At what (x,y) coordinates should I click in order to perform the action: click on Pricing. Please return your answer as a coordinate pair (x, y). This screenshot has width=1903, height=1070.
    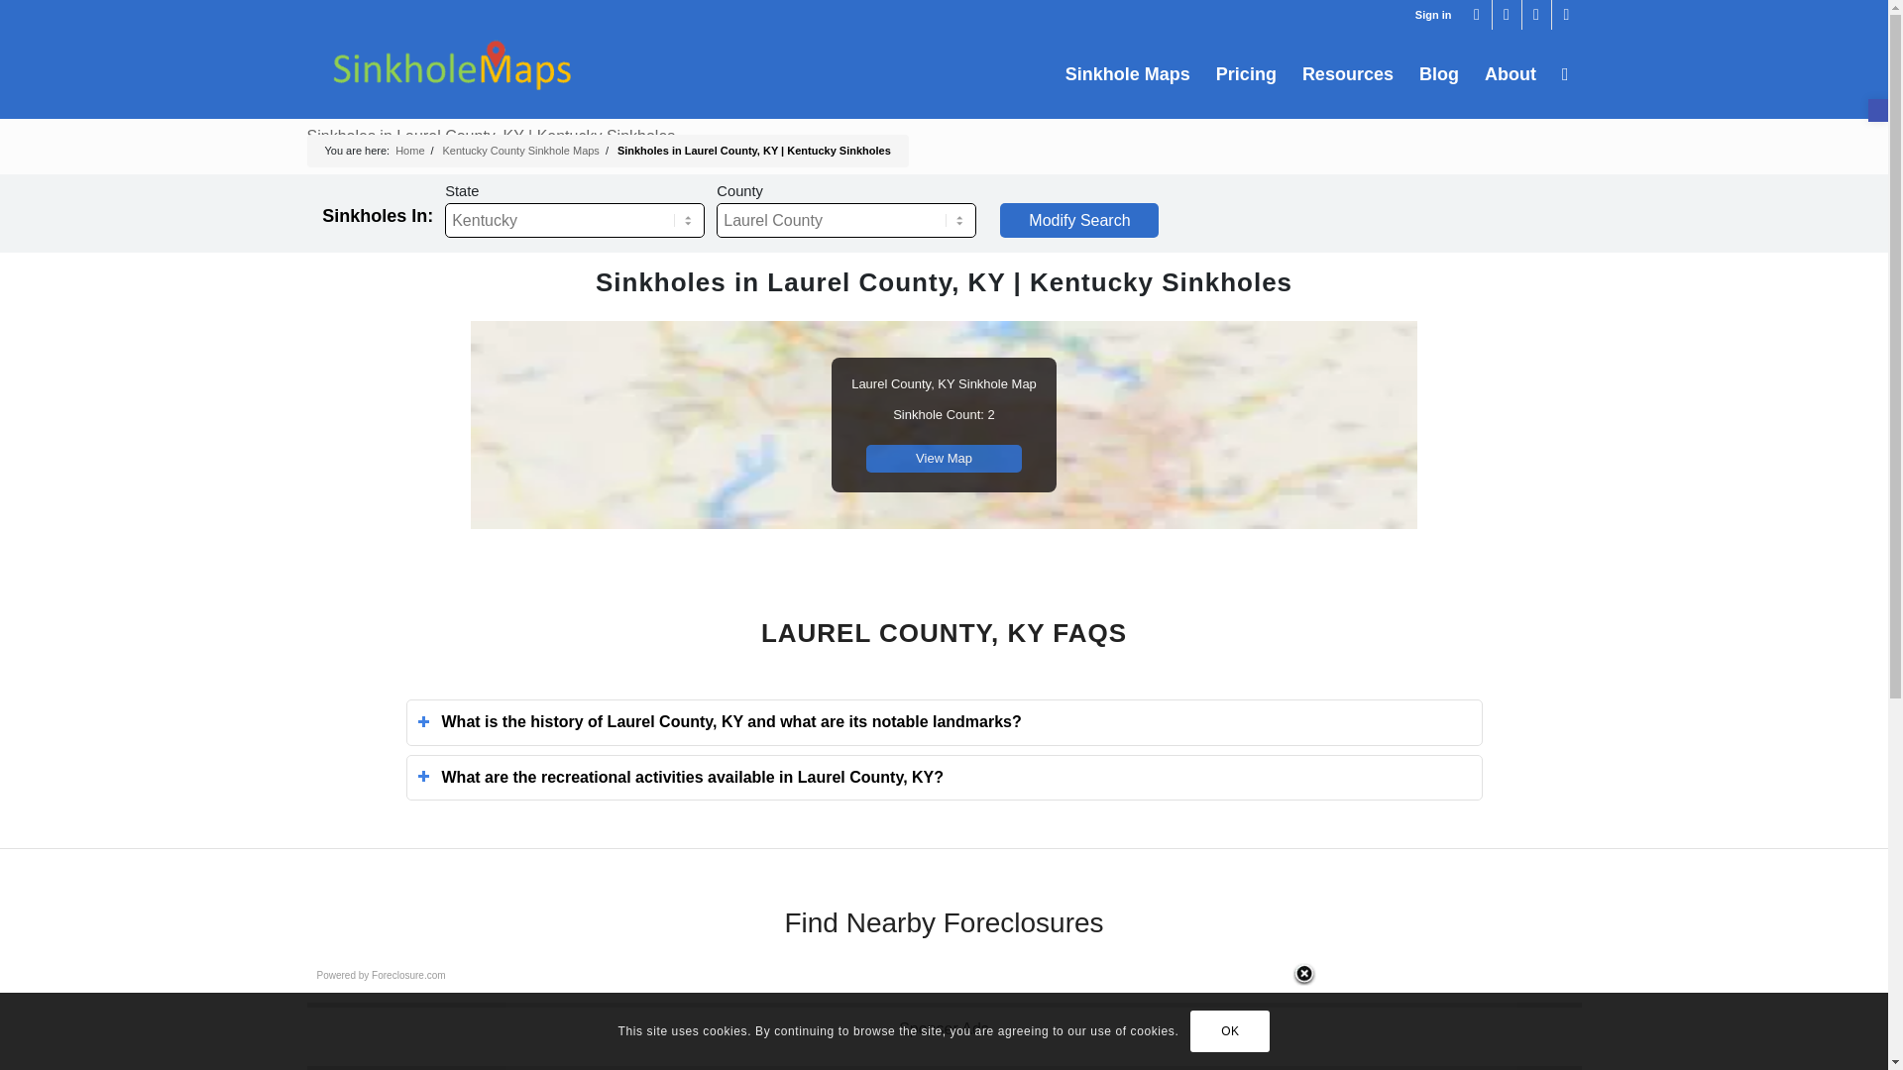
    Looking at the image, I should click on (1246, 73).